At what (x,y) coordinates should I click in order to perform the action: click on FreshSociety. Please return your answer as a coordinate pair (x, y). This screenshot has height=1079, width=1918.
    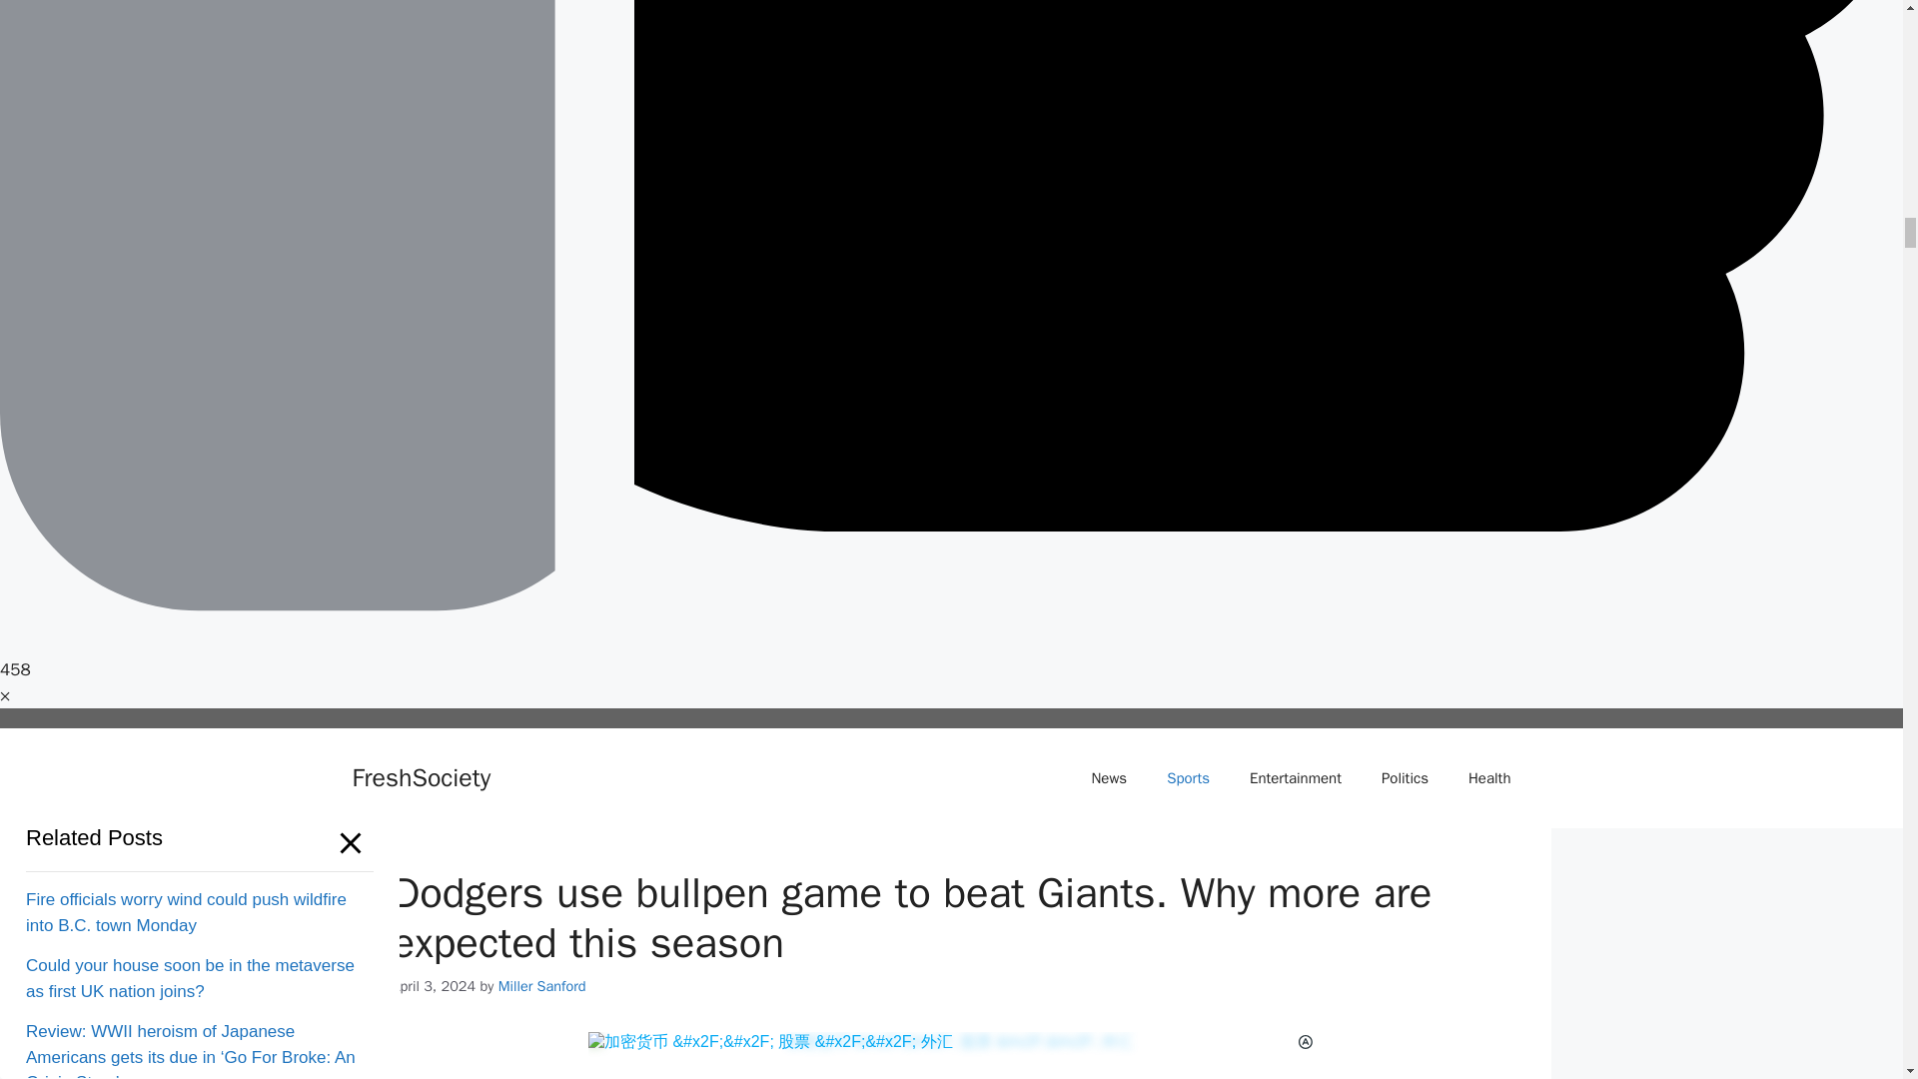
    Looking at the image, I should click on (421, 777).